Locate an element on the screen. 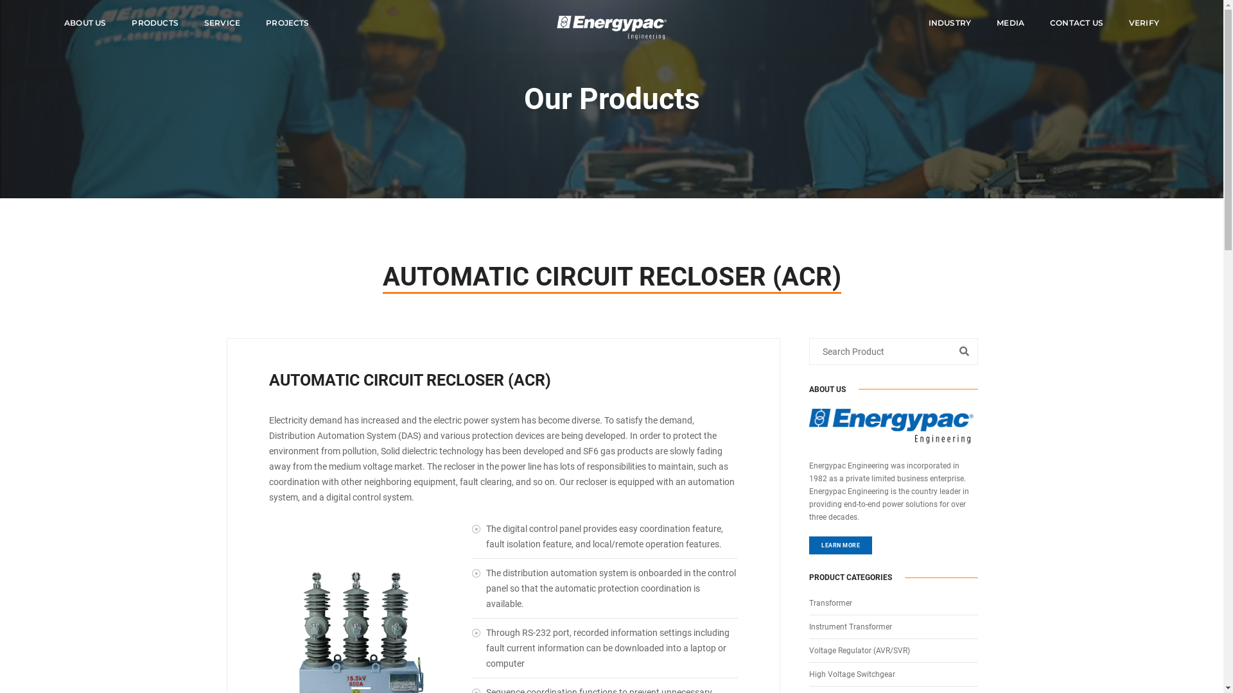 The image size is (1233, 693). INDUSTRY is located at coordinates (950, 23).